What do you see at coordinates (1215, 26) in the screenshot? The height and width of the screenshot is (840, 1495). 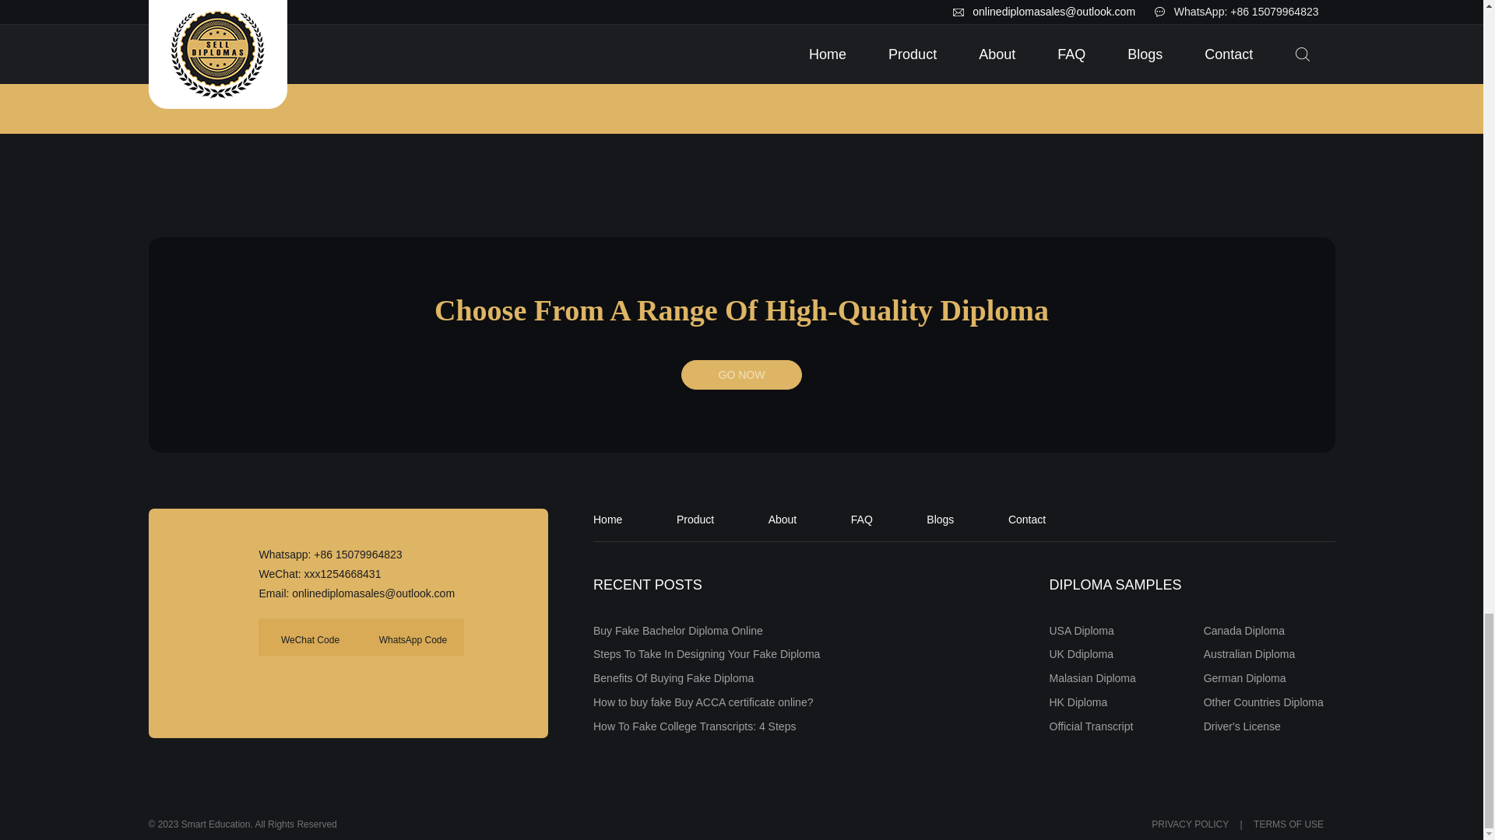 I see `how to buy university of new orleans degree?` at bounding box center [1215, 26].